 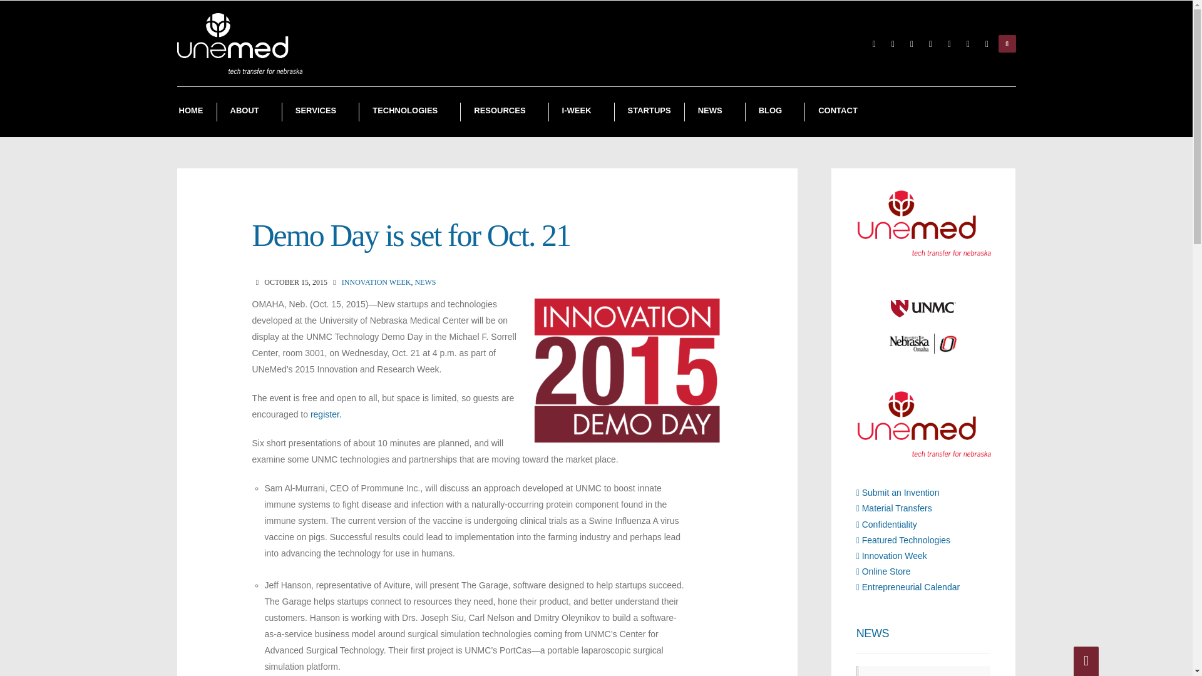 I want to click on SERVICES, so click(x=321, y=112).